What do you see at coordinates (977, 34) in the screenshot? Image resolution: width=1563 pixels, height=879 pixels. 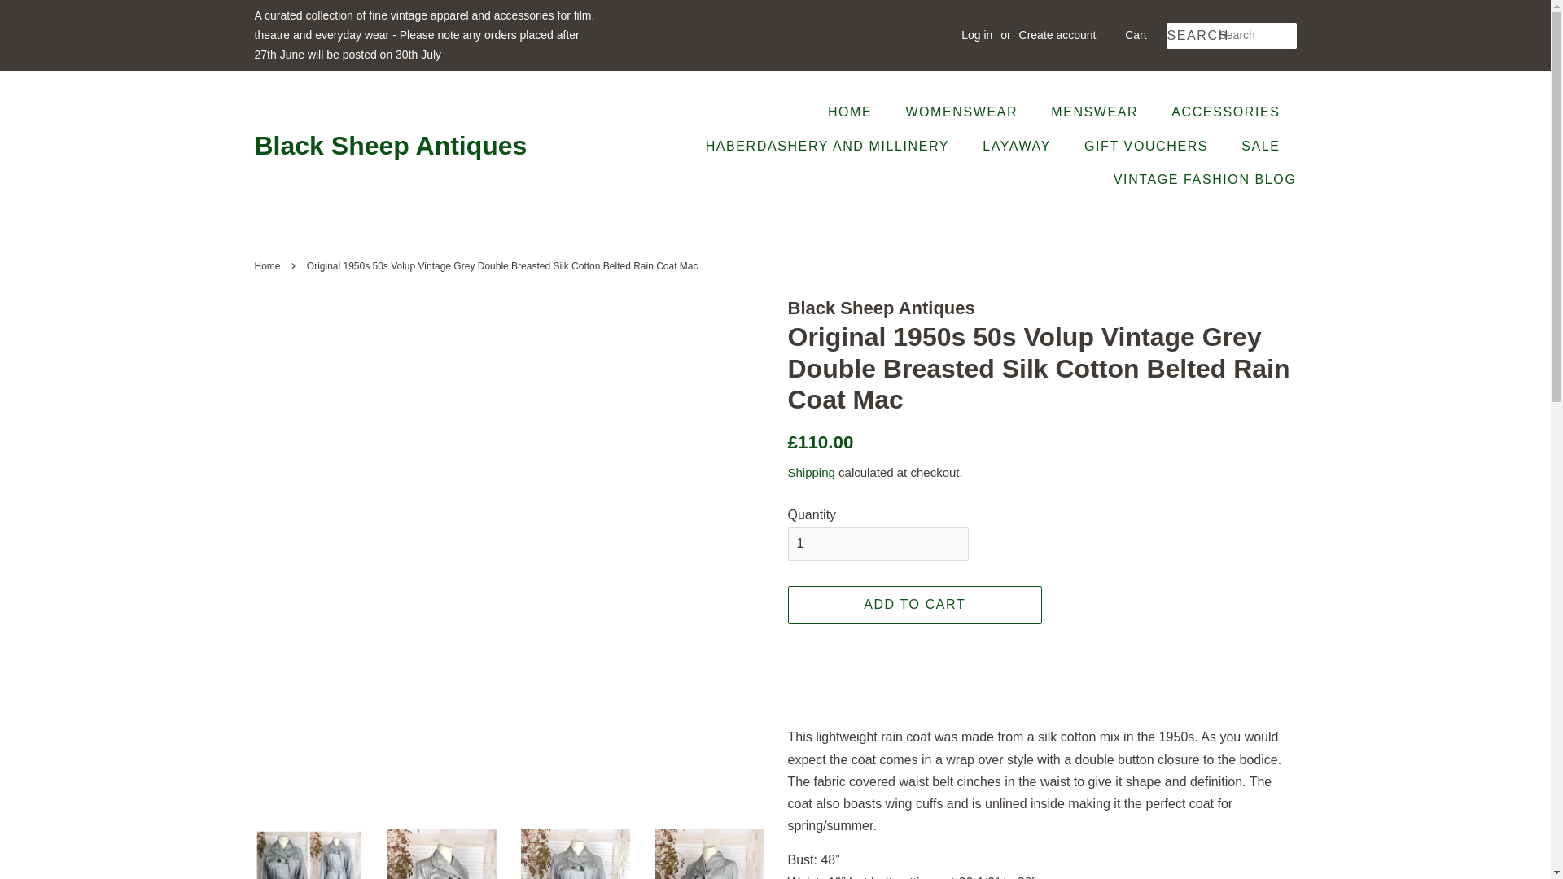 I see `Log in` at bounding box center [977, 34].